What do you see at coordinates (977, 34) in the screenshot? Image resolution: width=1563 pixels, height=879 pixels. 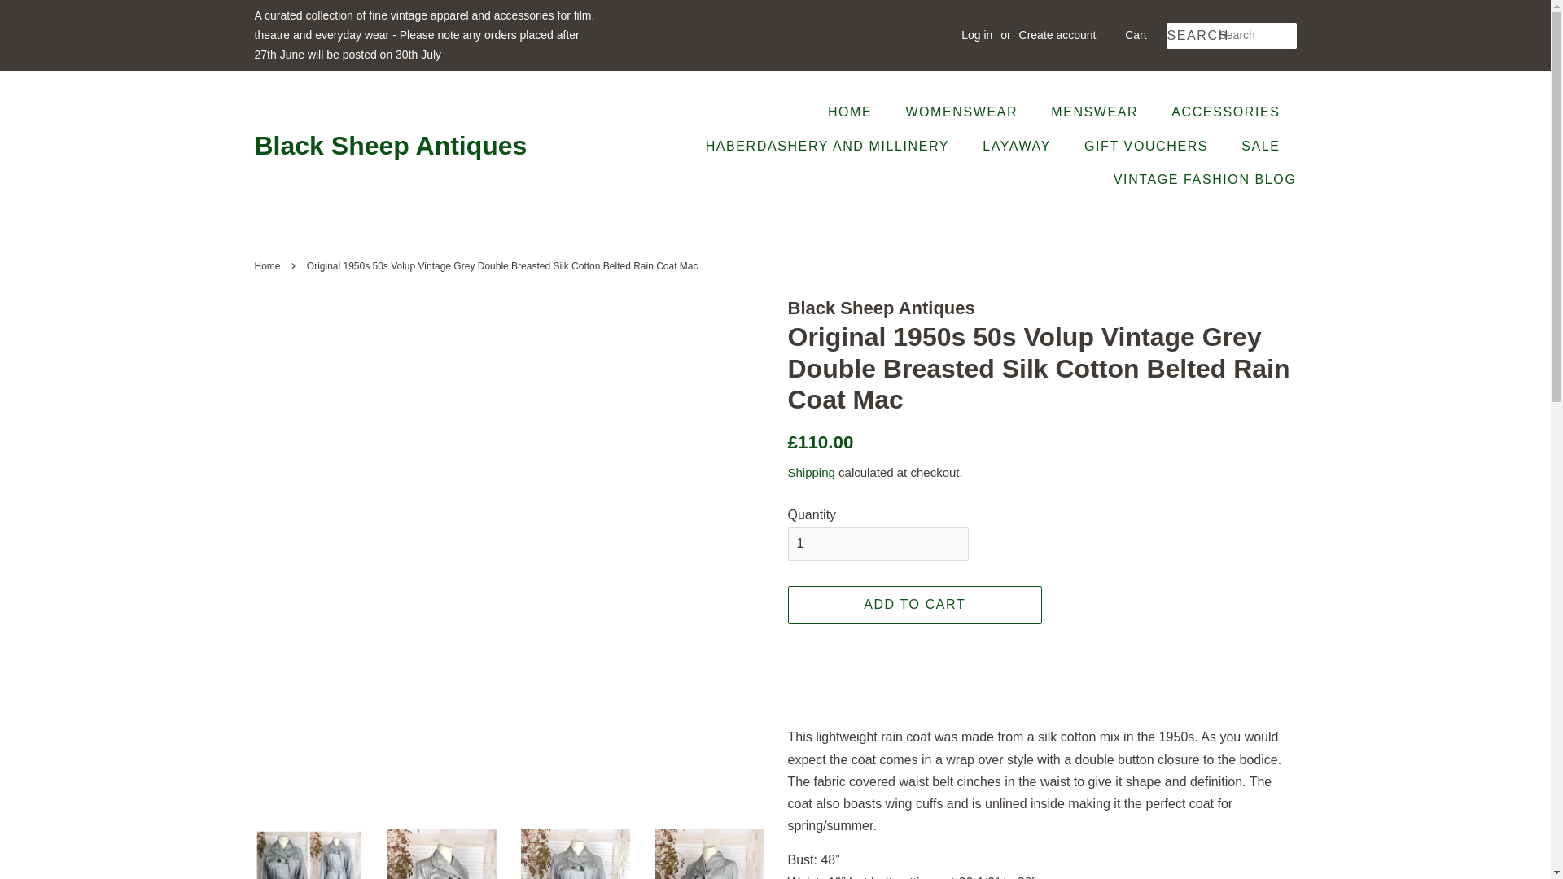 I see `Log in` at bounding box center [977, 34].